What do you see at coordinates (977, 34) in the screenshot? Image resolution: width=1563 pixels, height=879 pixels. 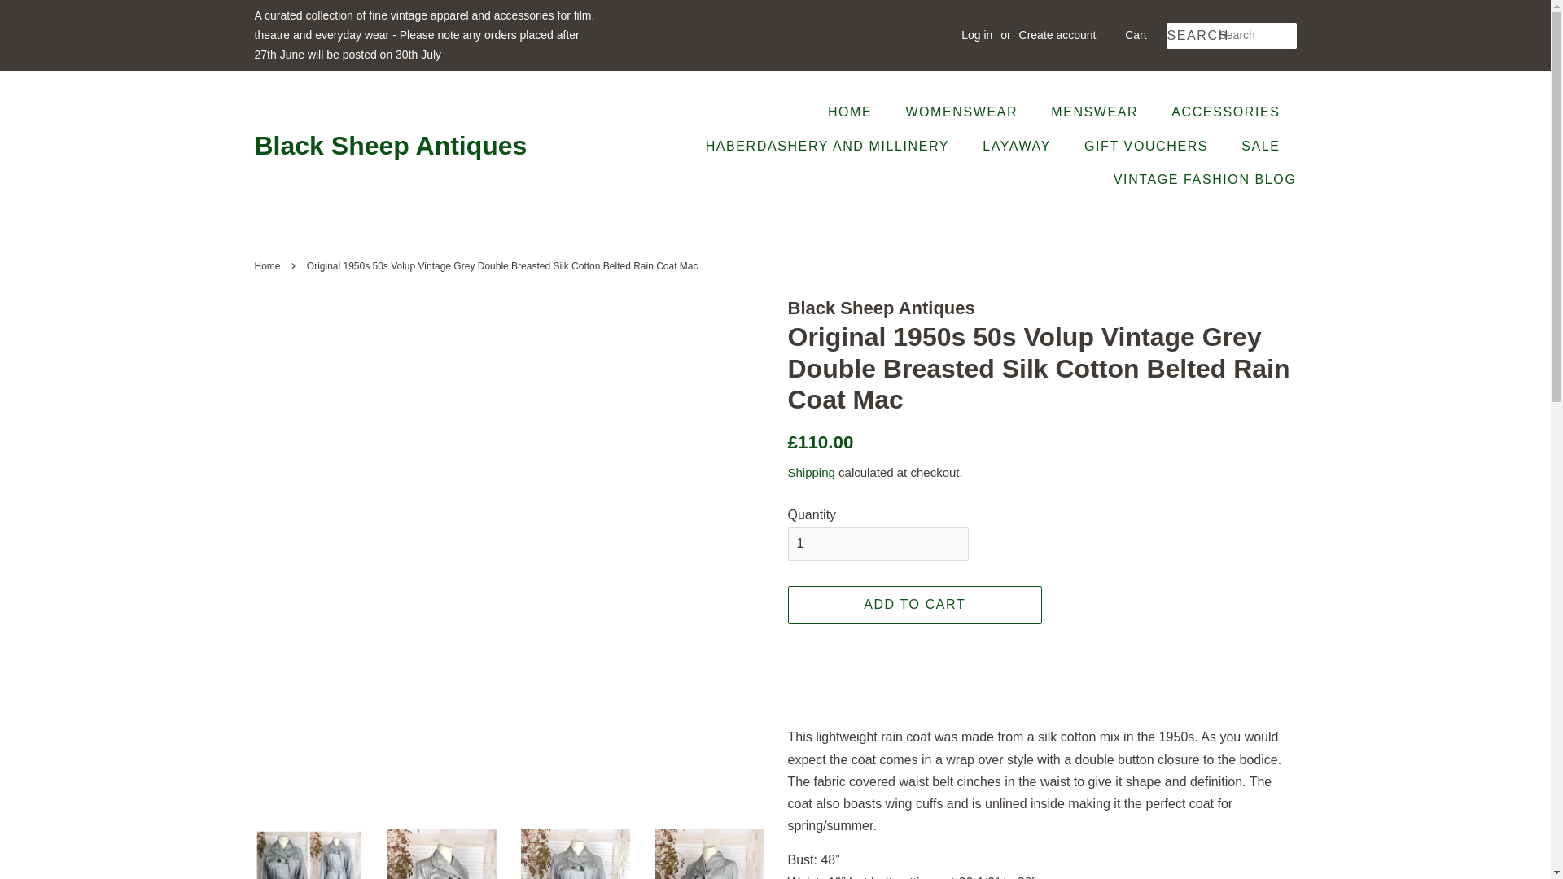 I see `Log in` at bounding box center [977, 34].